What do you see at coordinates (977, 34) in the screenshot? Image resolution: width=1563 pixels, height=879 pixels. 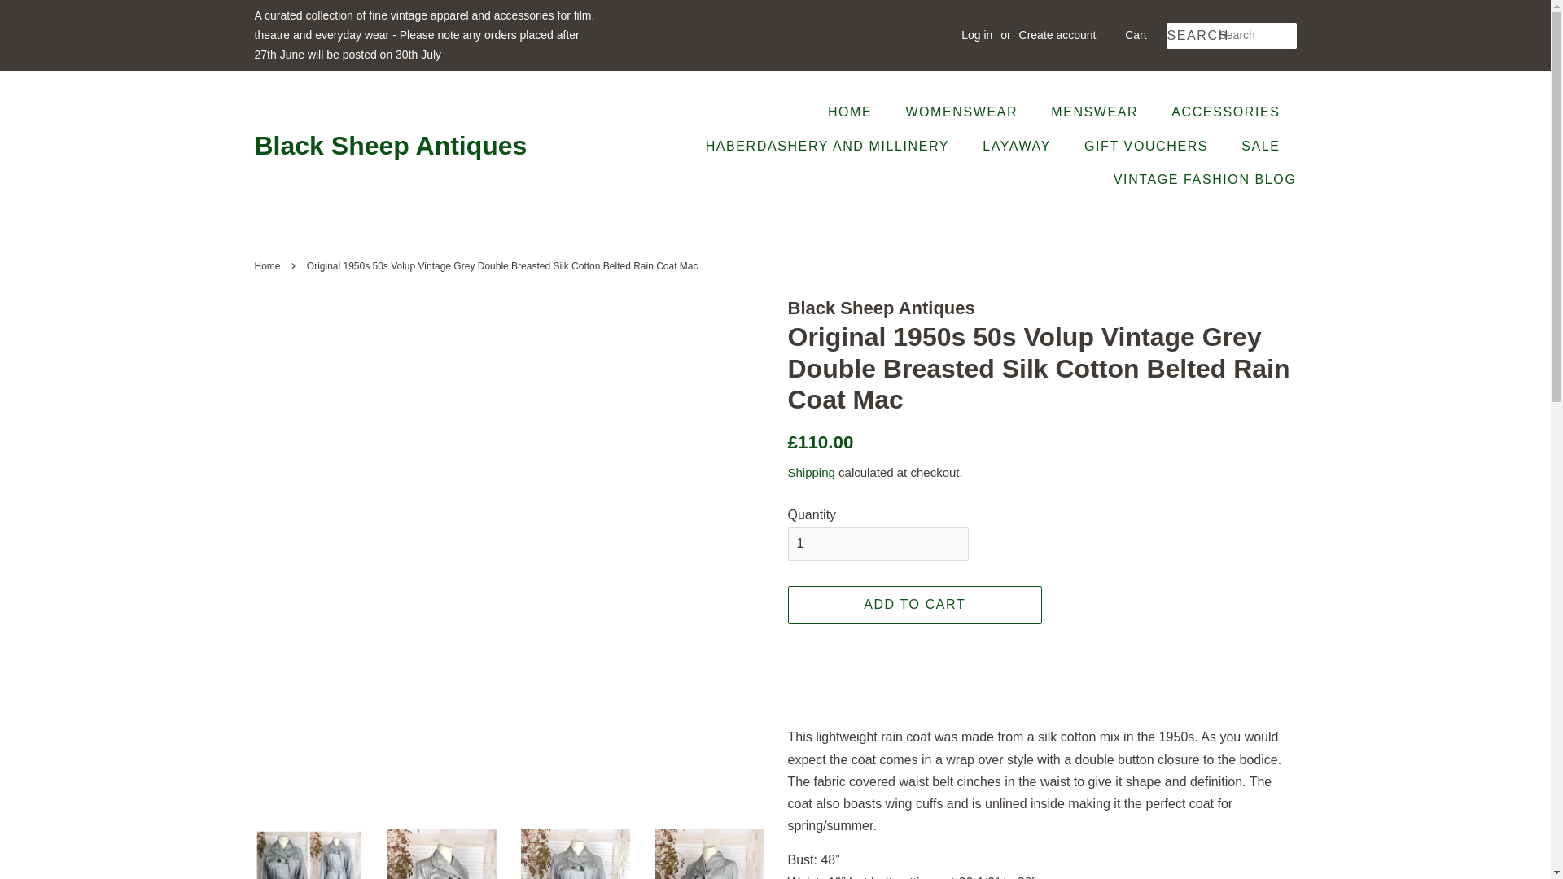 I see `Log in` at bounding box center [977, 34].